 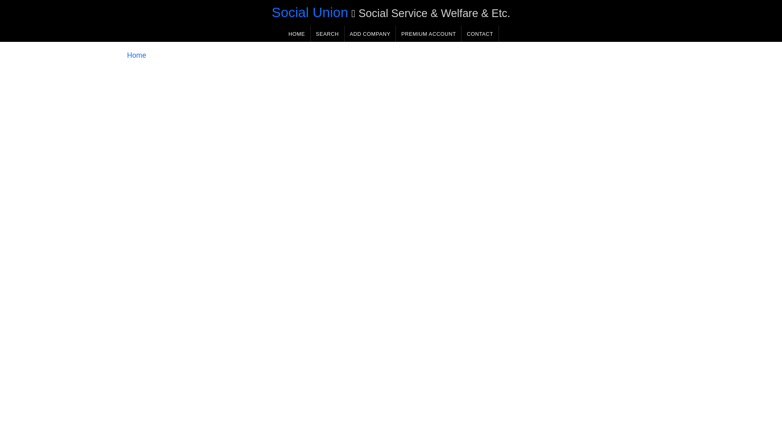 I want to click on CONTACT, so click(x=480, y=33).